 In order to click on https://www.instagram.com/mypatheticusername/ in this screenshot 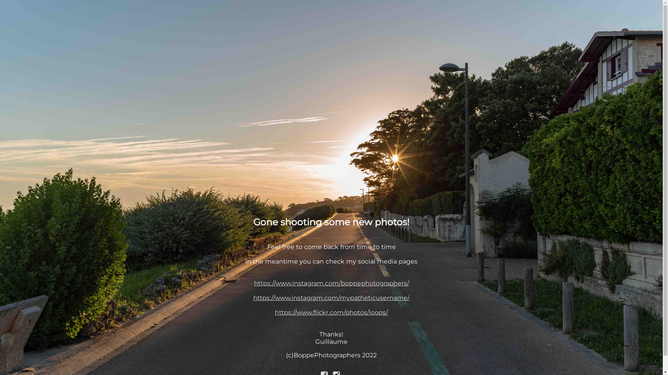, I will do `click(331, 309)`.